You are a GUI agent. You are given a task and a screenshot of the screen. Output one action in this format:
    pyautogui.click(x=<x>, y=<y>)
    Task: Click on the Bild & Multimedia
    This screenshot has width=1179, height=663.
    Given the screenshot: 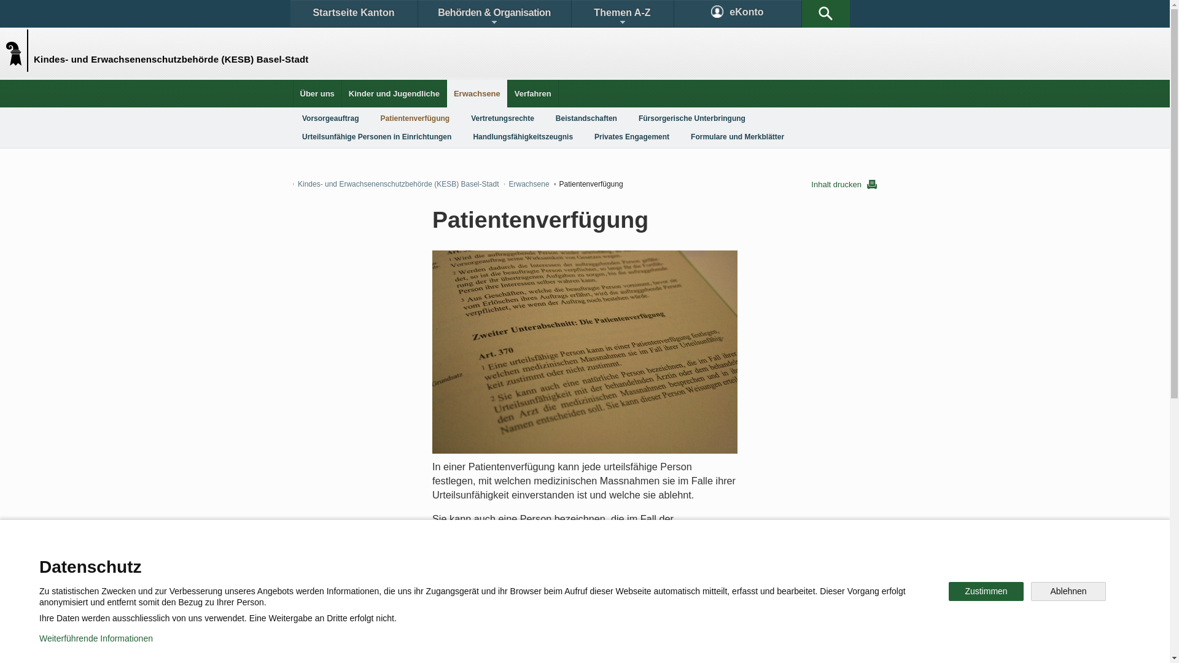 What is the action you would take?
    pyautogui.click(x=736, y=561)
    